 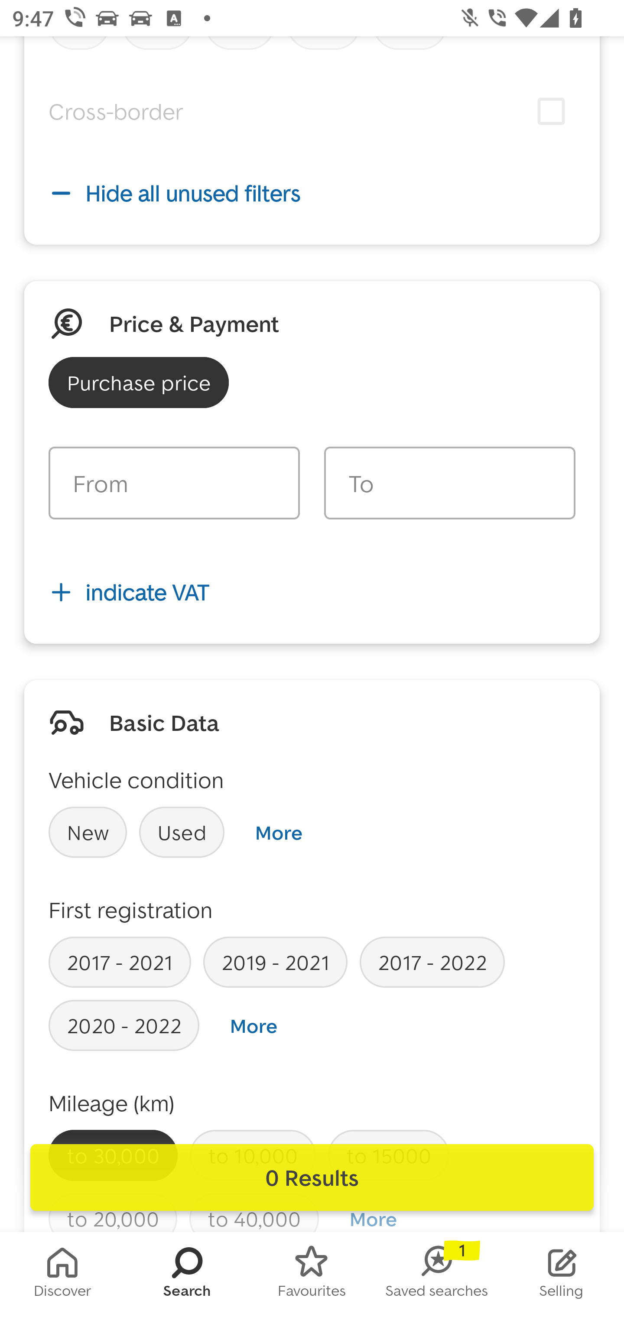 What do you see at coordinates (562, 1275) in the screenshot?
I see `STOCK_LIST Selling` at bounding box center [562, 1275].